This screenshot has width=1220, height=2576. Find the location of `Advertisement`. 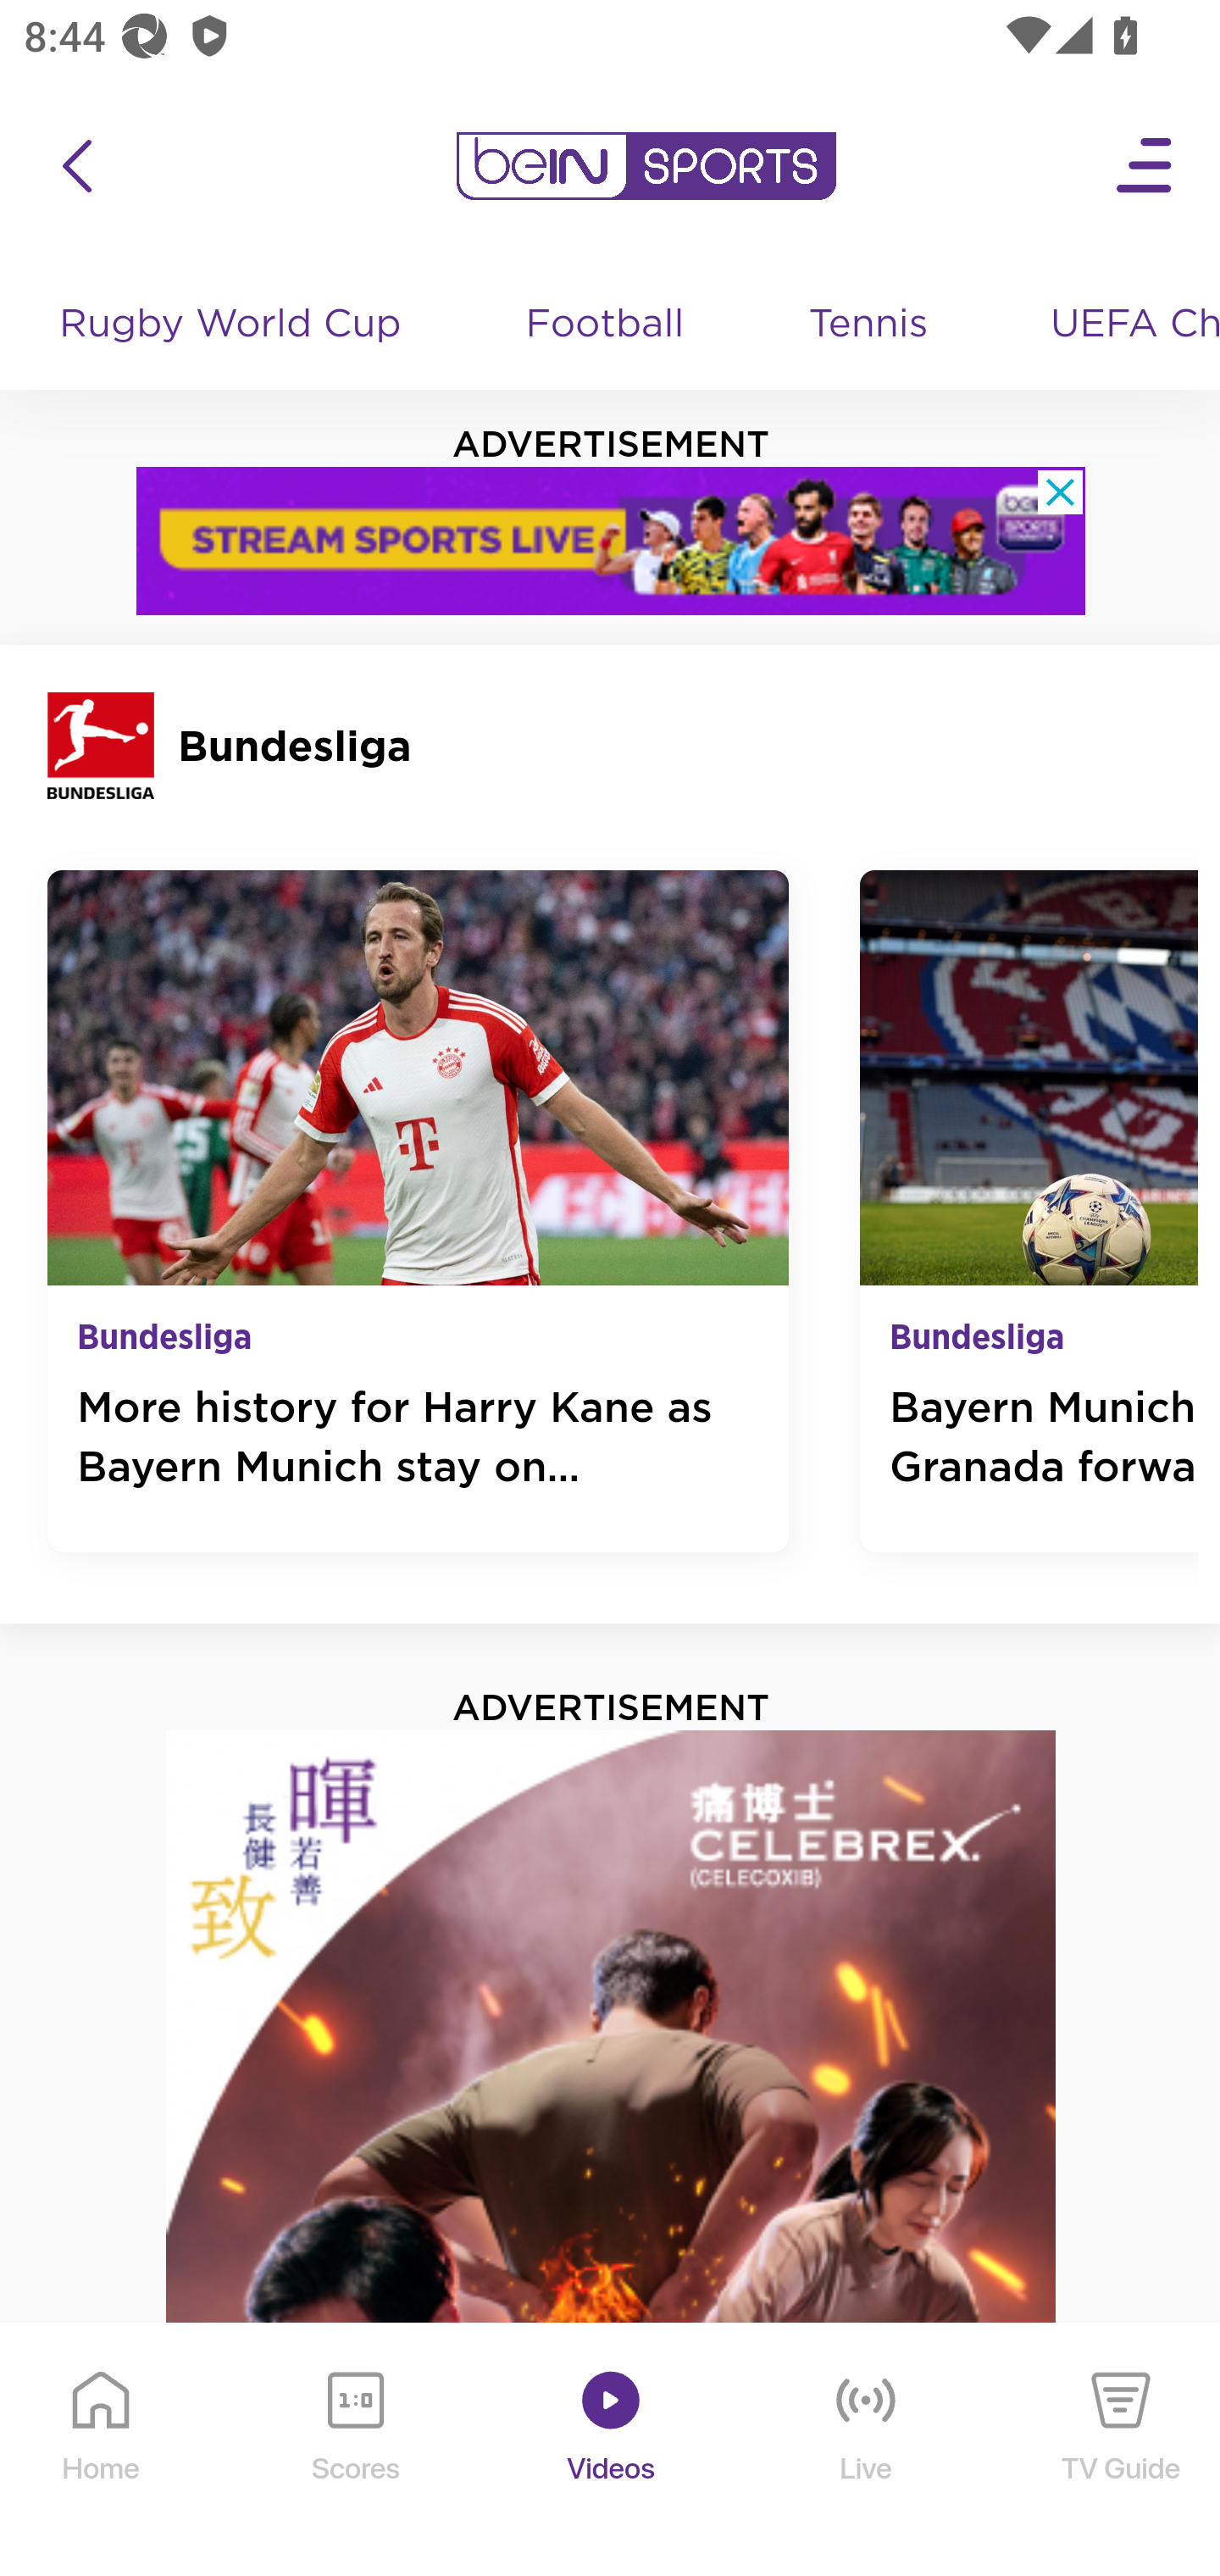

Advertisement is located at coordinates (612, 2152).